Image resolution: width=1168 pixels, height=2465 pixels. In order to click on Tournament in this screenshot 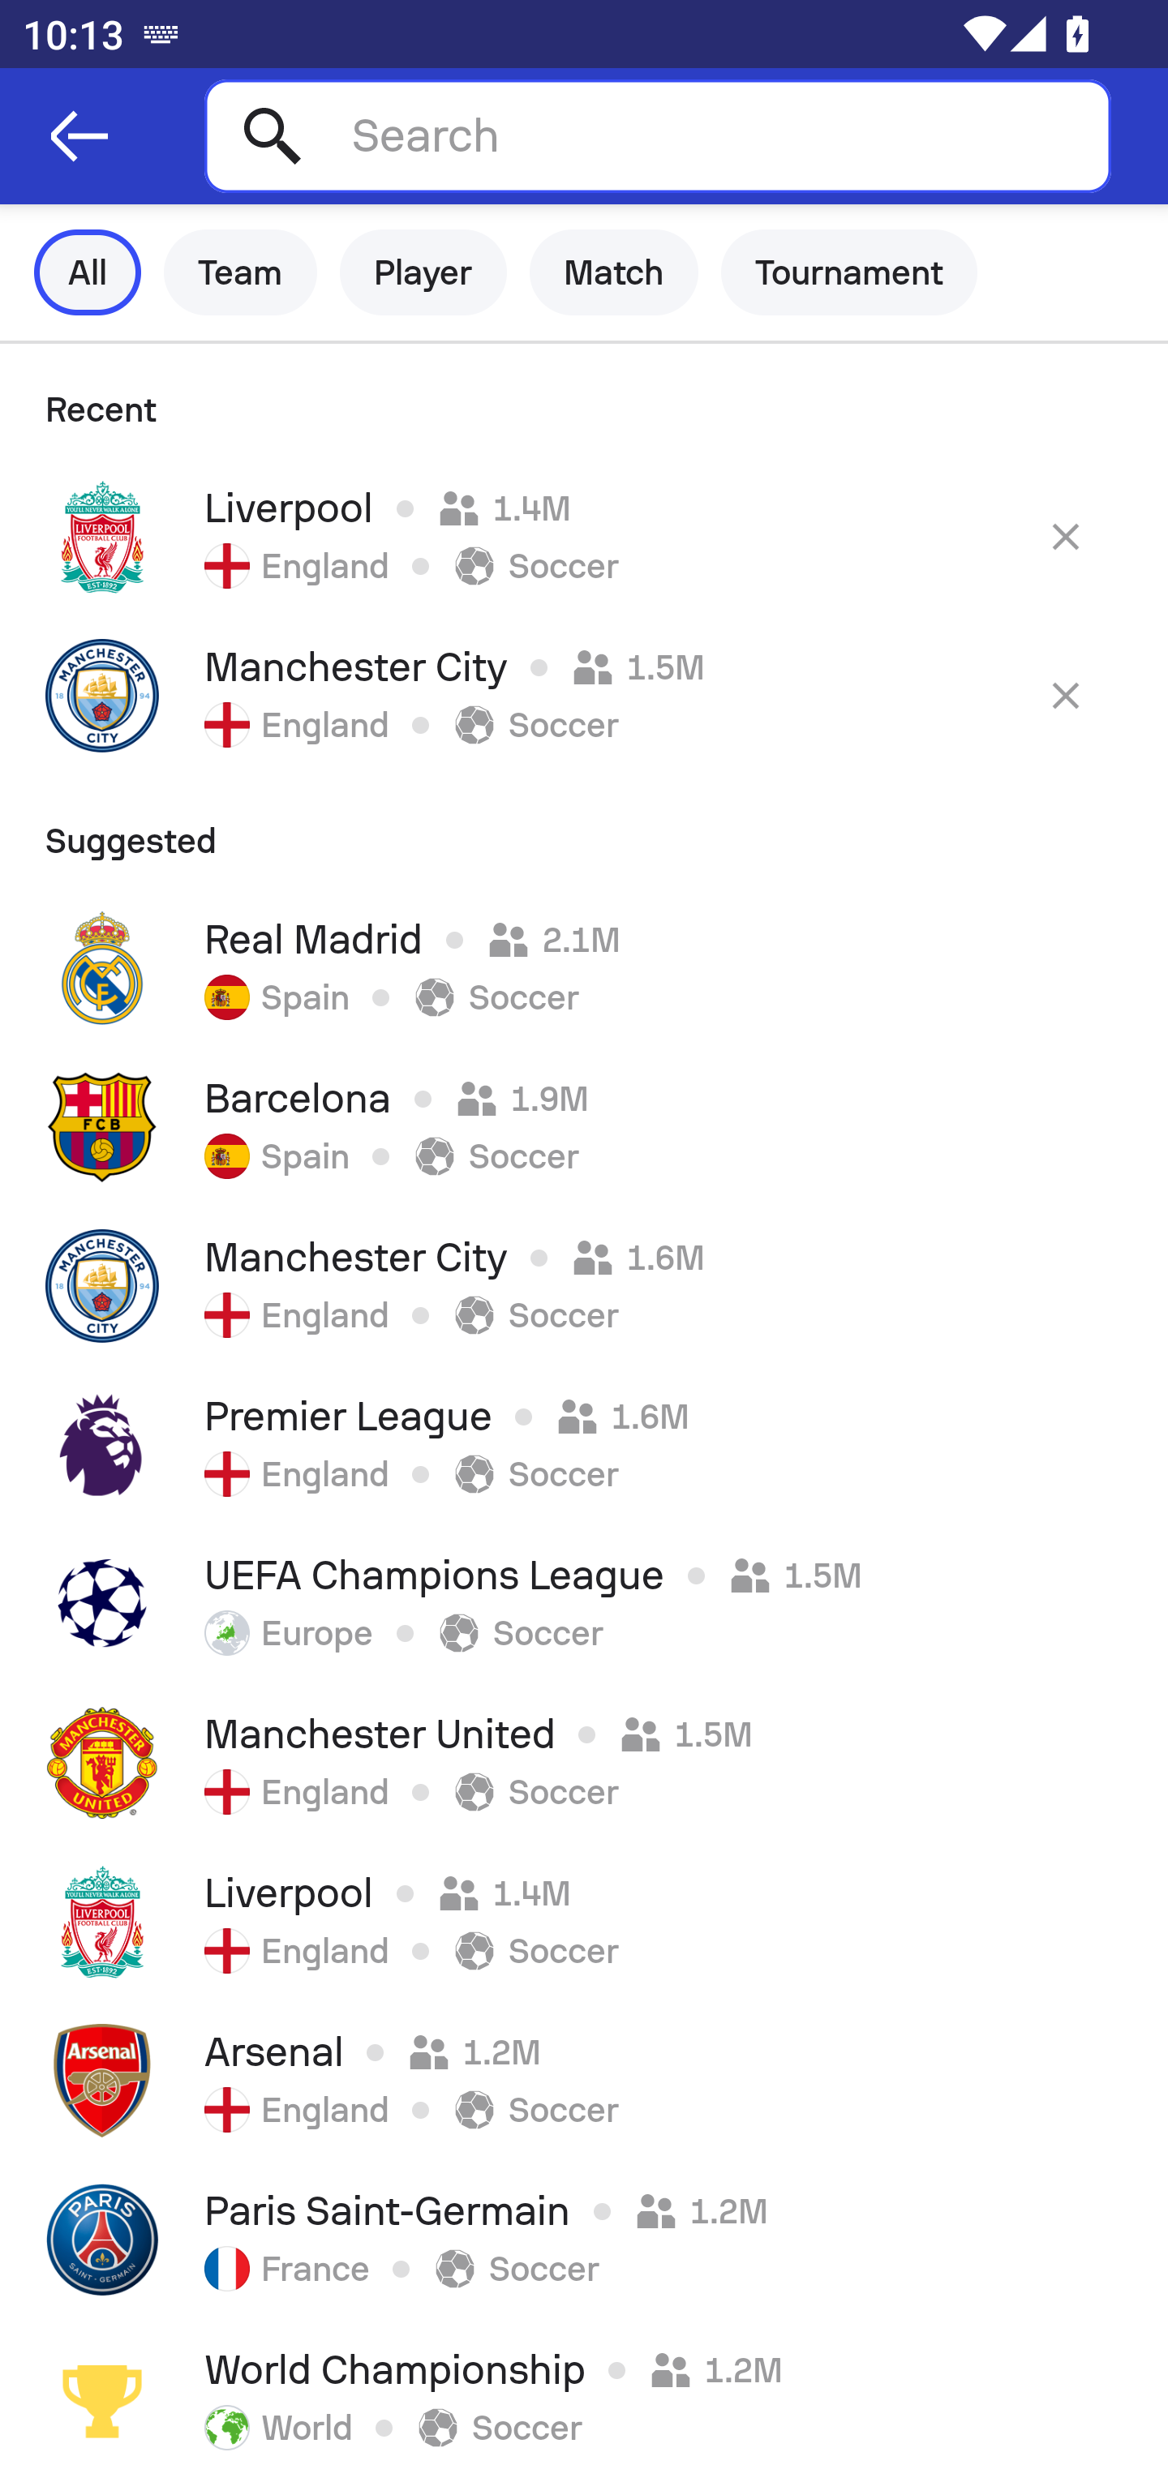, I will do `click(849, 272)`.